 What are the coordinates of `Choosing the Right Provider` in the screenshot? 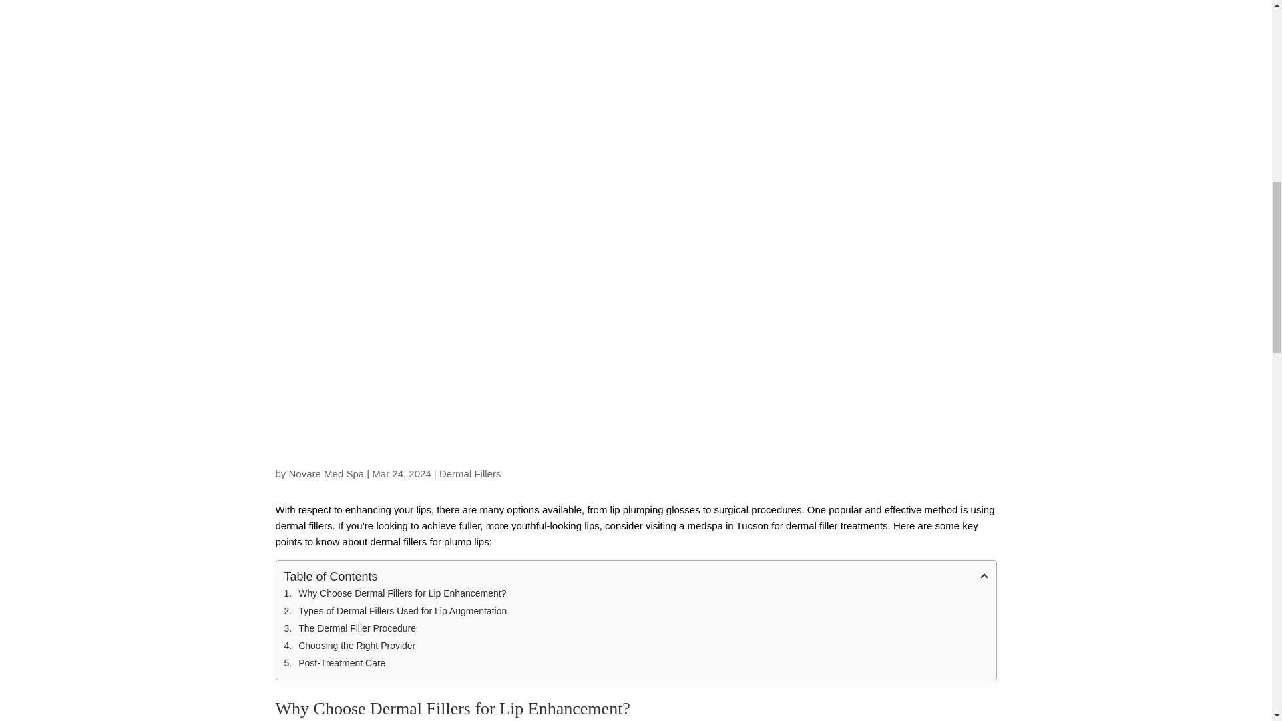 It's located at (636, 645).